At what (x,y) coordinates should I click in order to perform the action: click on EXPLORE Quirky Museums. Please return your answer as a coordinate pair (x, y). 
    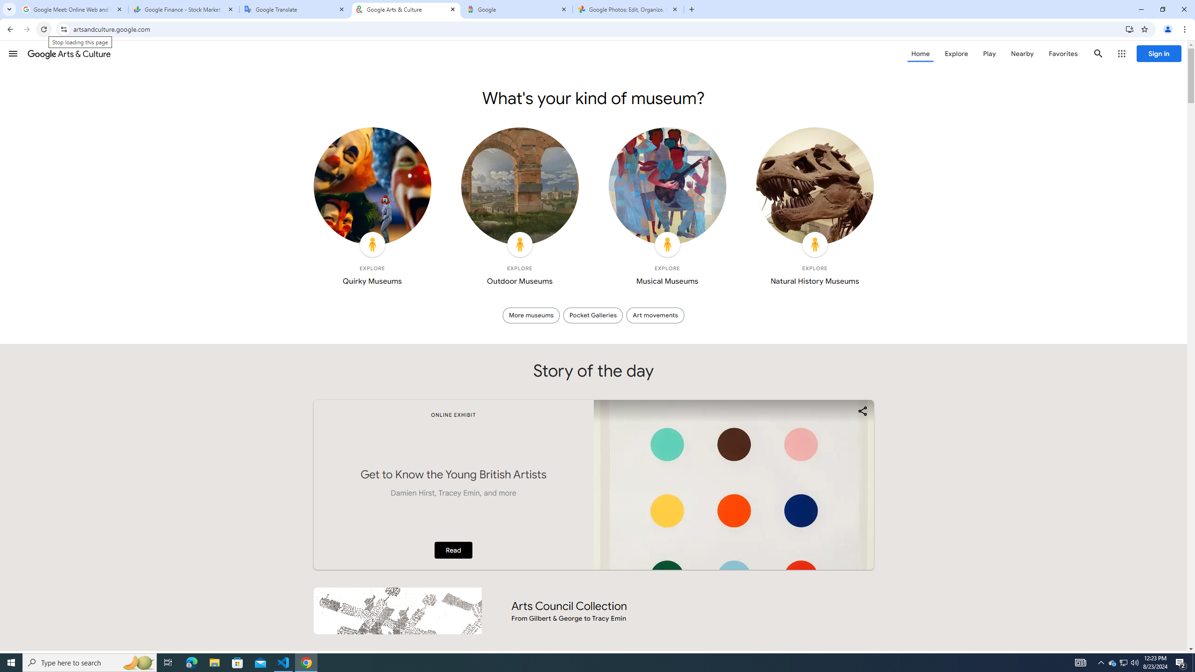
    Looking at the image, I should click on (372, 209).